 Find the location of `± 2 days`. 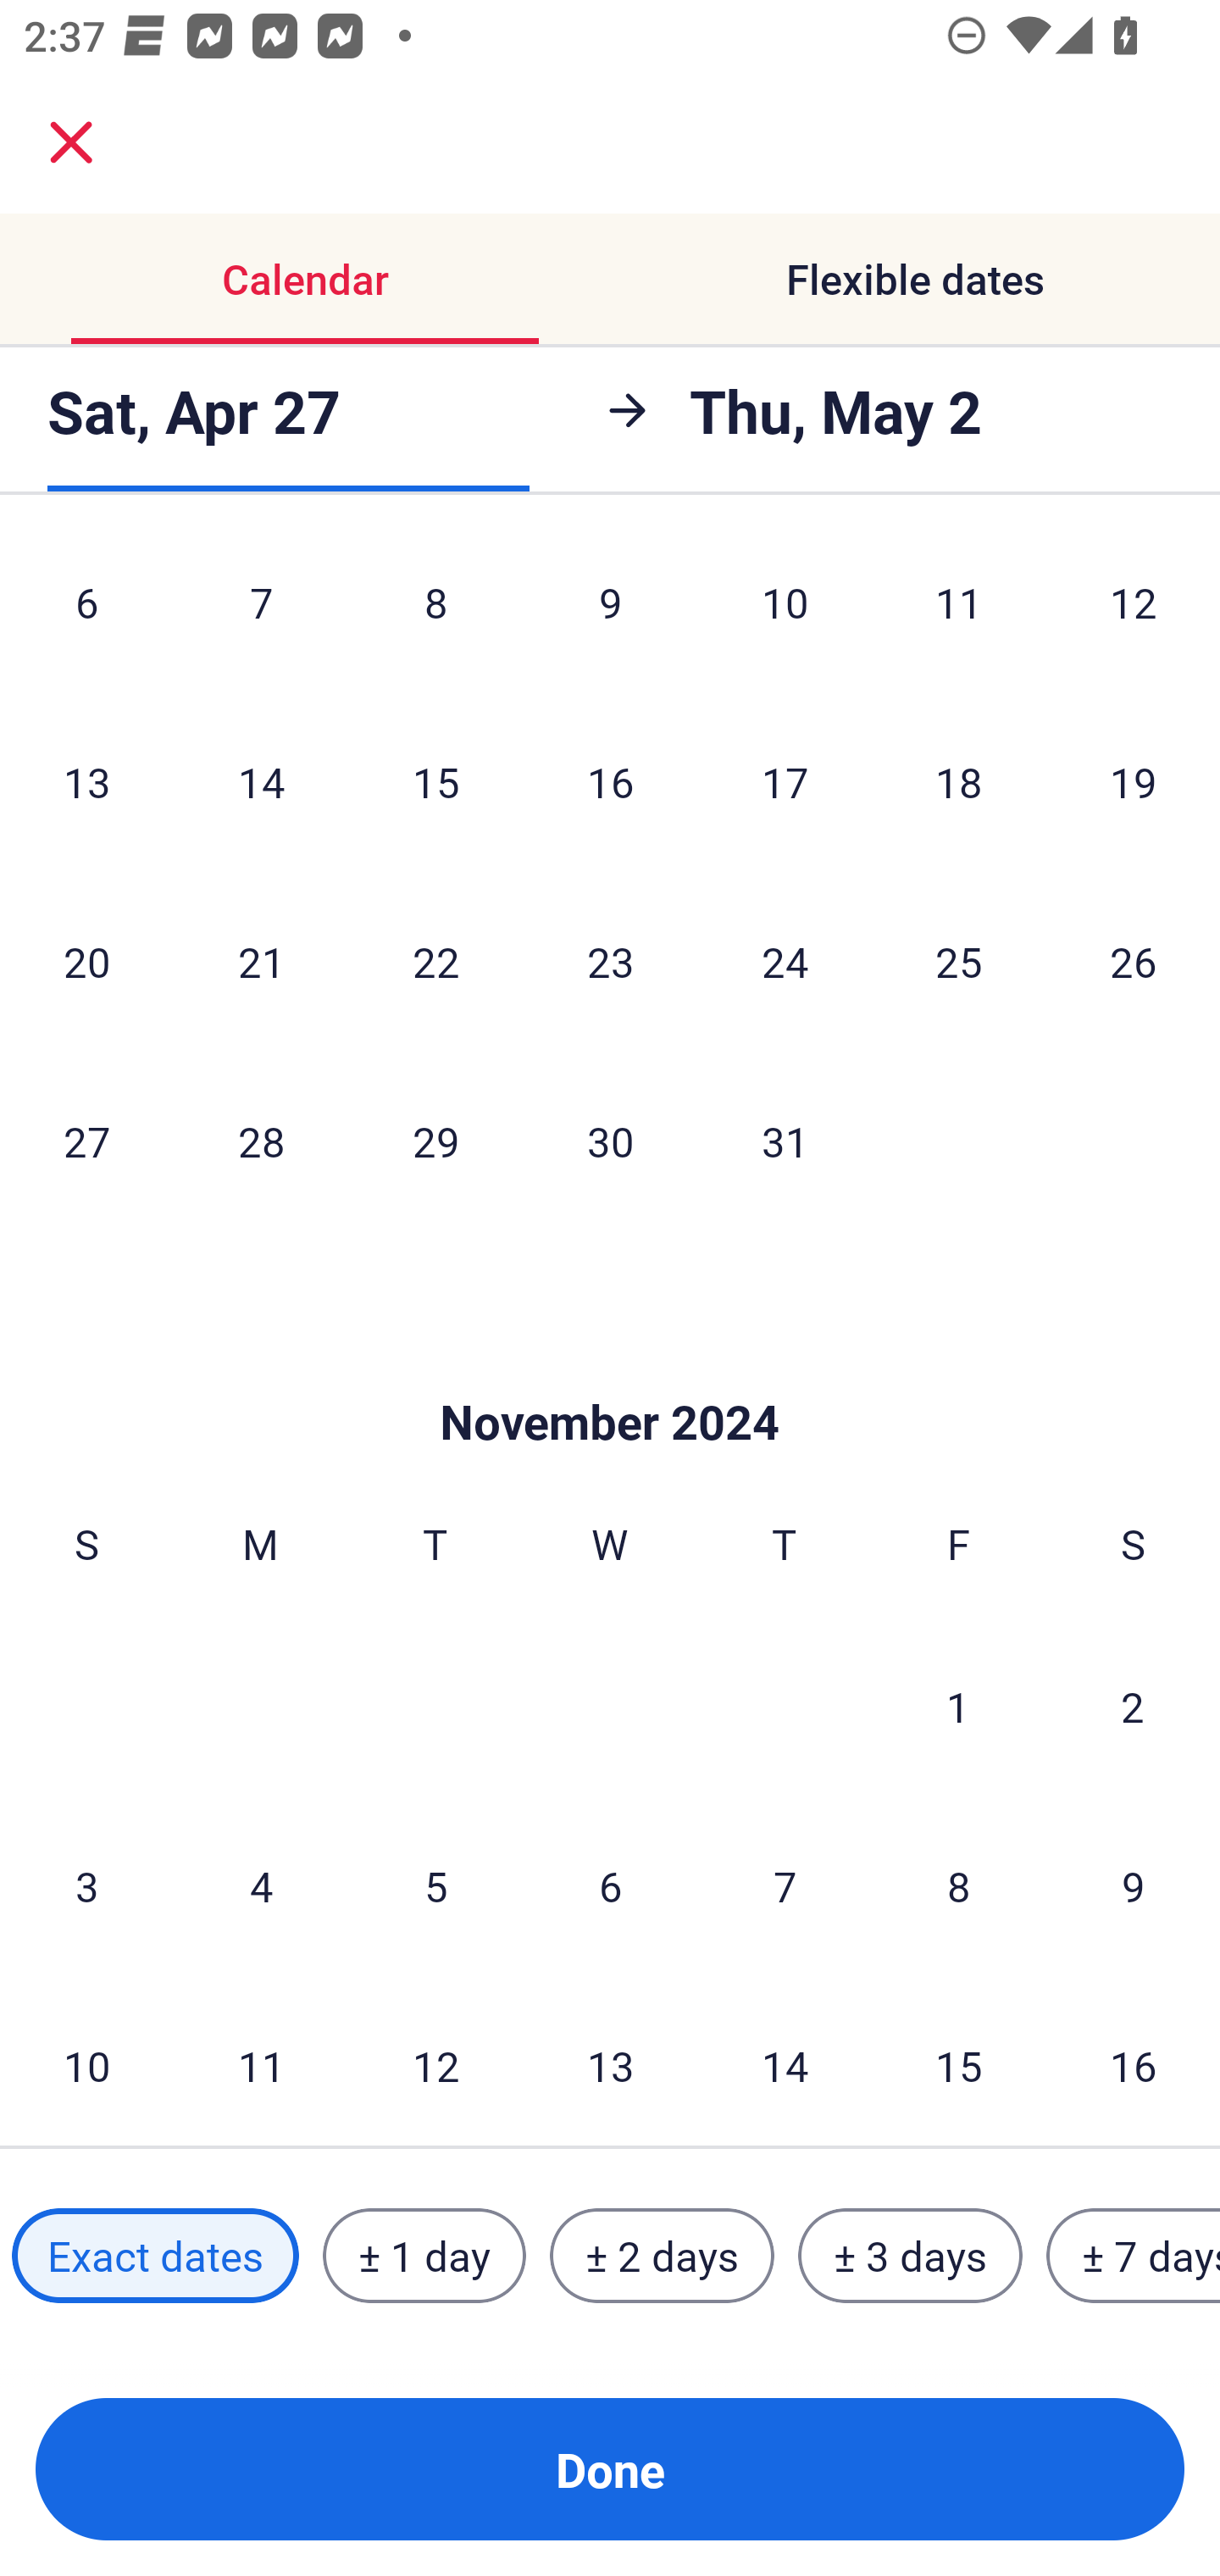

± 2 days is located at coordinates (663, 2255).